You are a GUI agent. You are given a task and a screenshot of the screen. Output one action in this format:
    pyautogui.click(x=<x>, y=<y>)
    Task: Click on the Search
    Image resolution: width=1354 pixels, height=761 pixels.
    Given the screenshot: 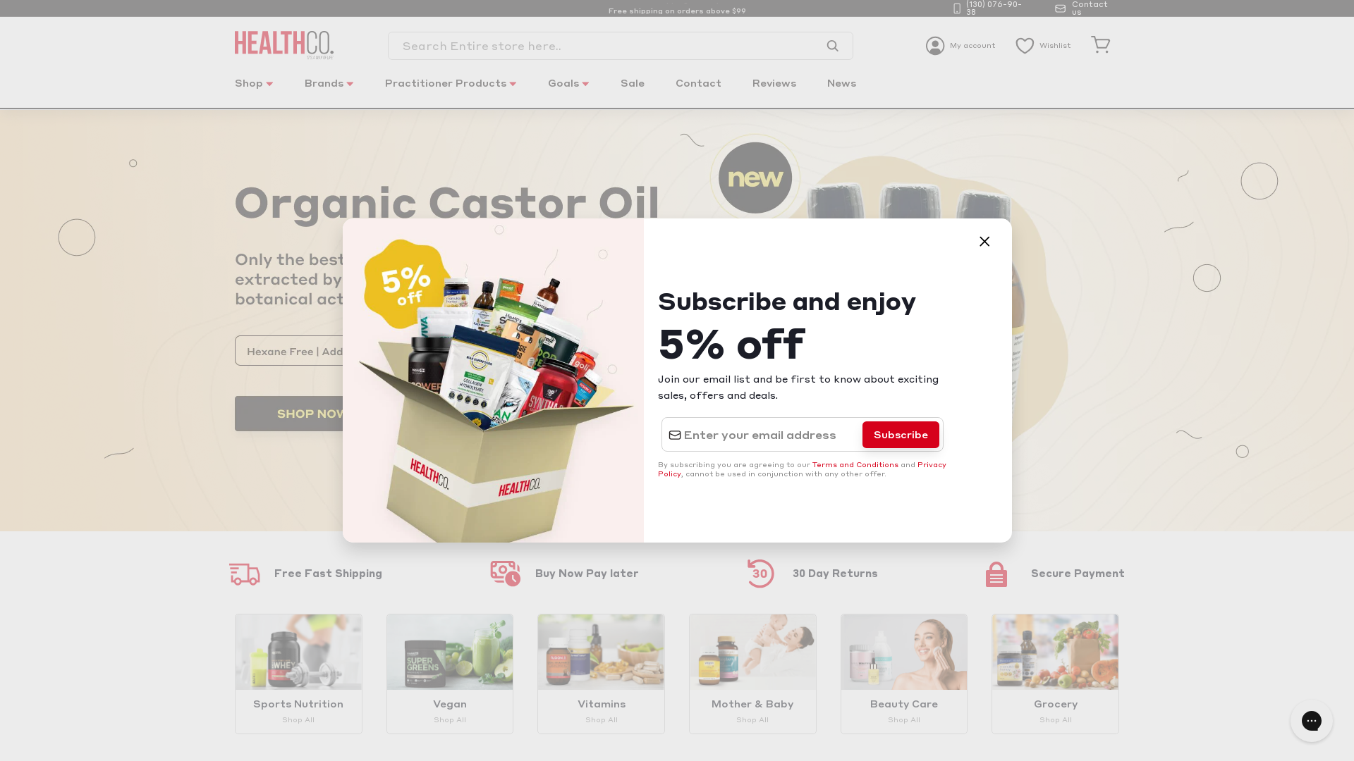 What is the action you would take?
    pyautogui.click(x=832, y=46)
    